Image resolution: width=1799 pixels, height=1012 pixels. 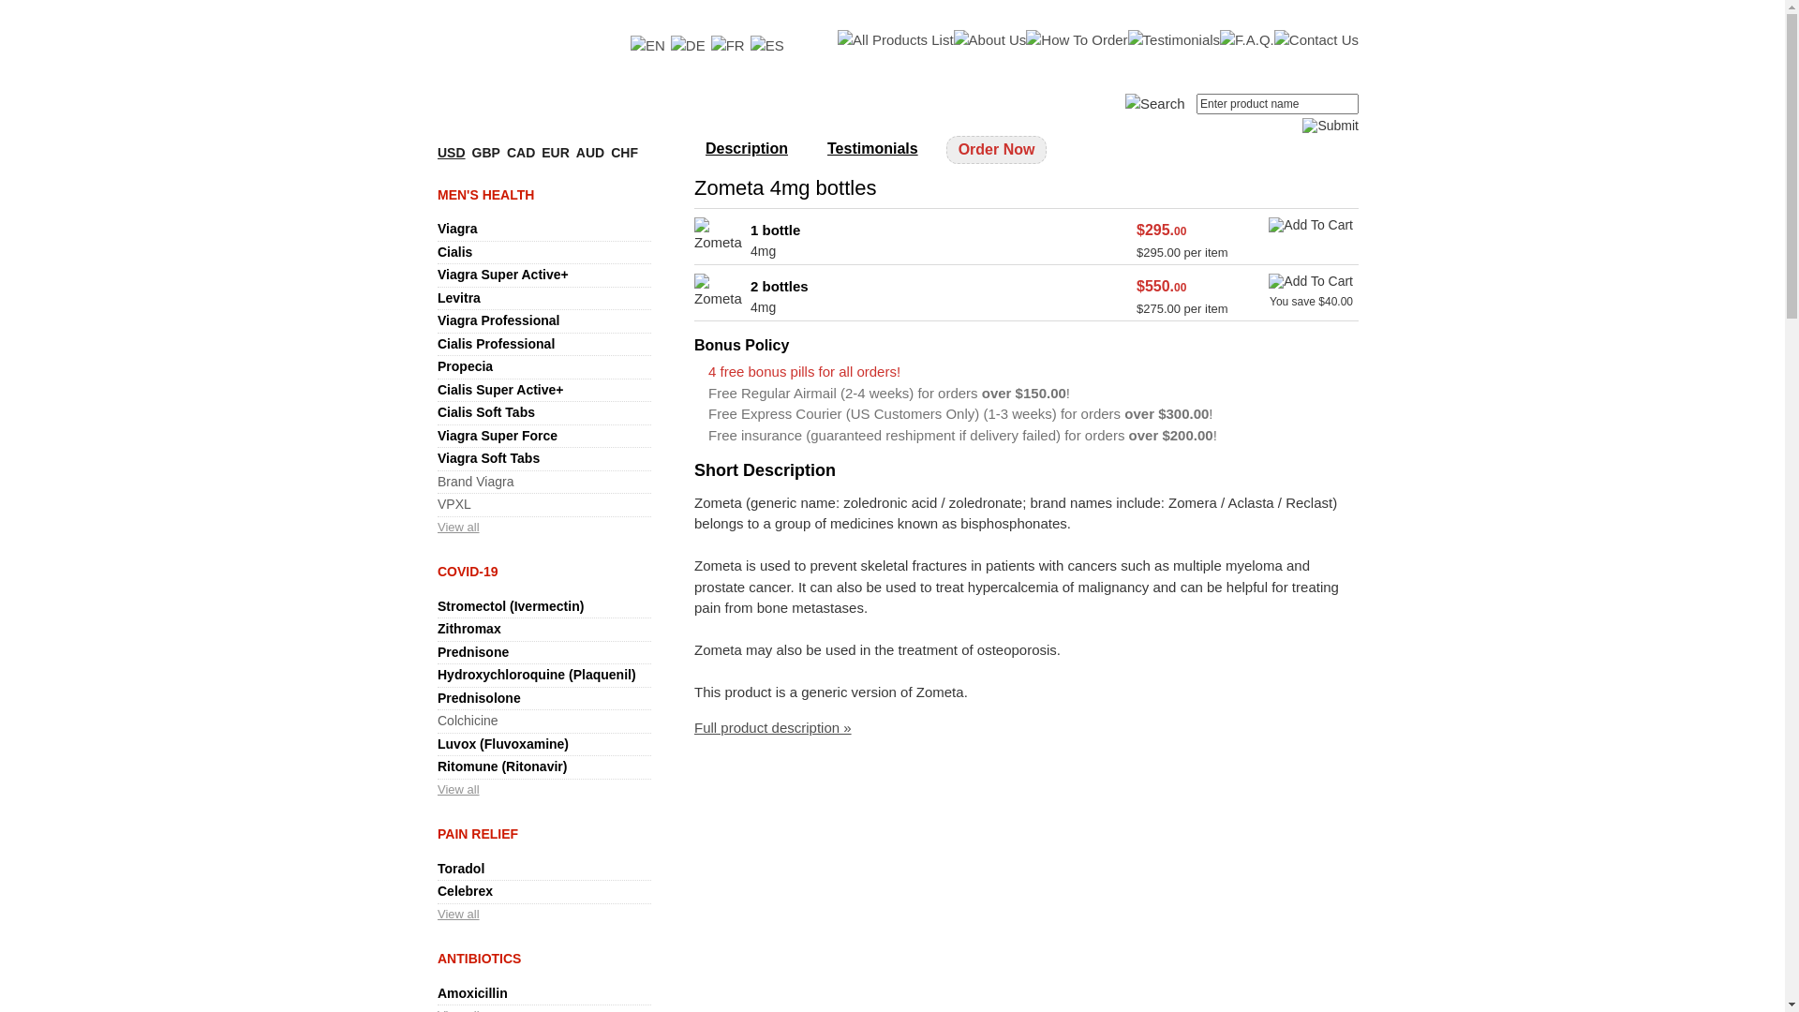 I want to click on CHF, so click(x=624, y=153).